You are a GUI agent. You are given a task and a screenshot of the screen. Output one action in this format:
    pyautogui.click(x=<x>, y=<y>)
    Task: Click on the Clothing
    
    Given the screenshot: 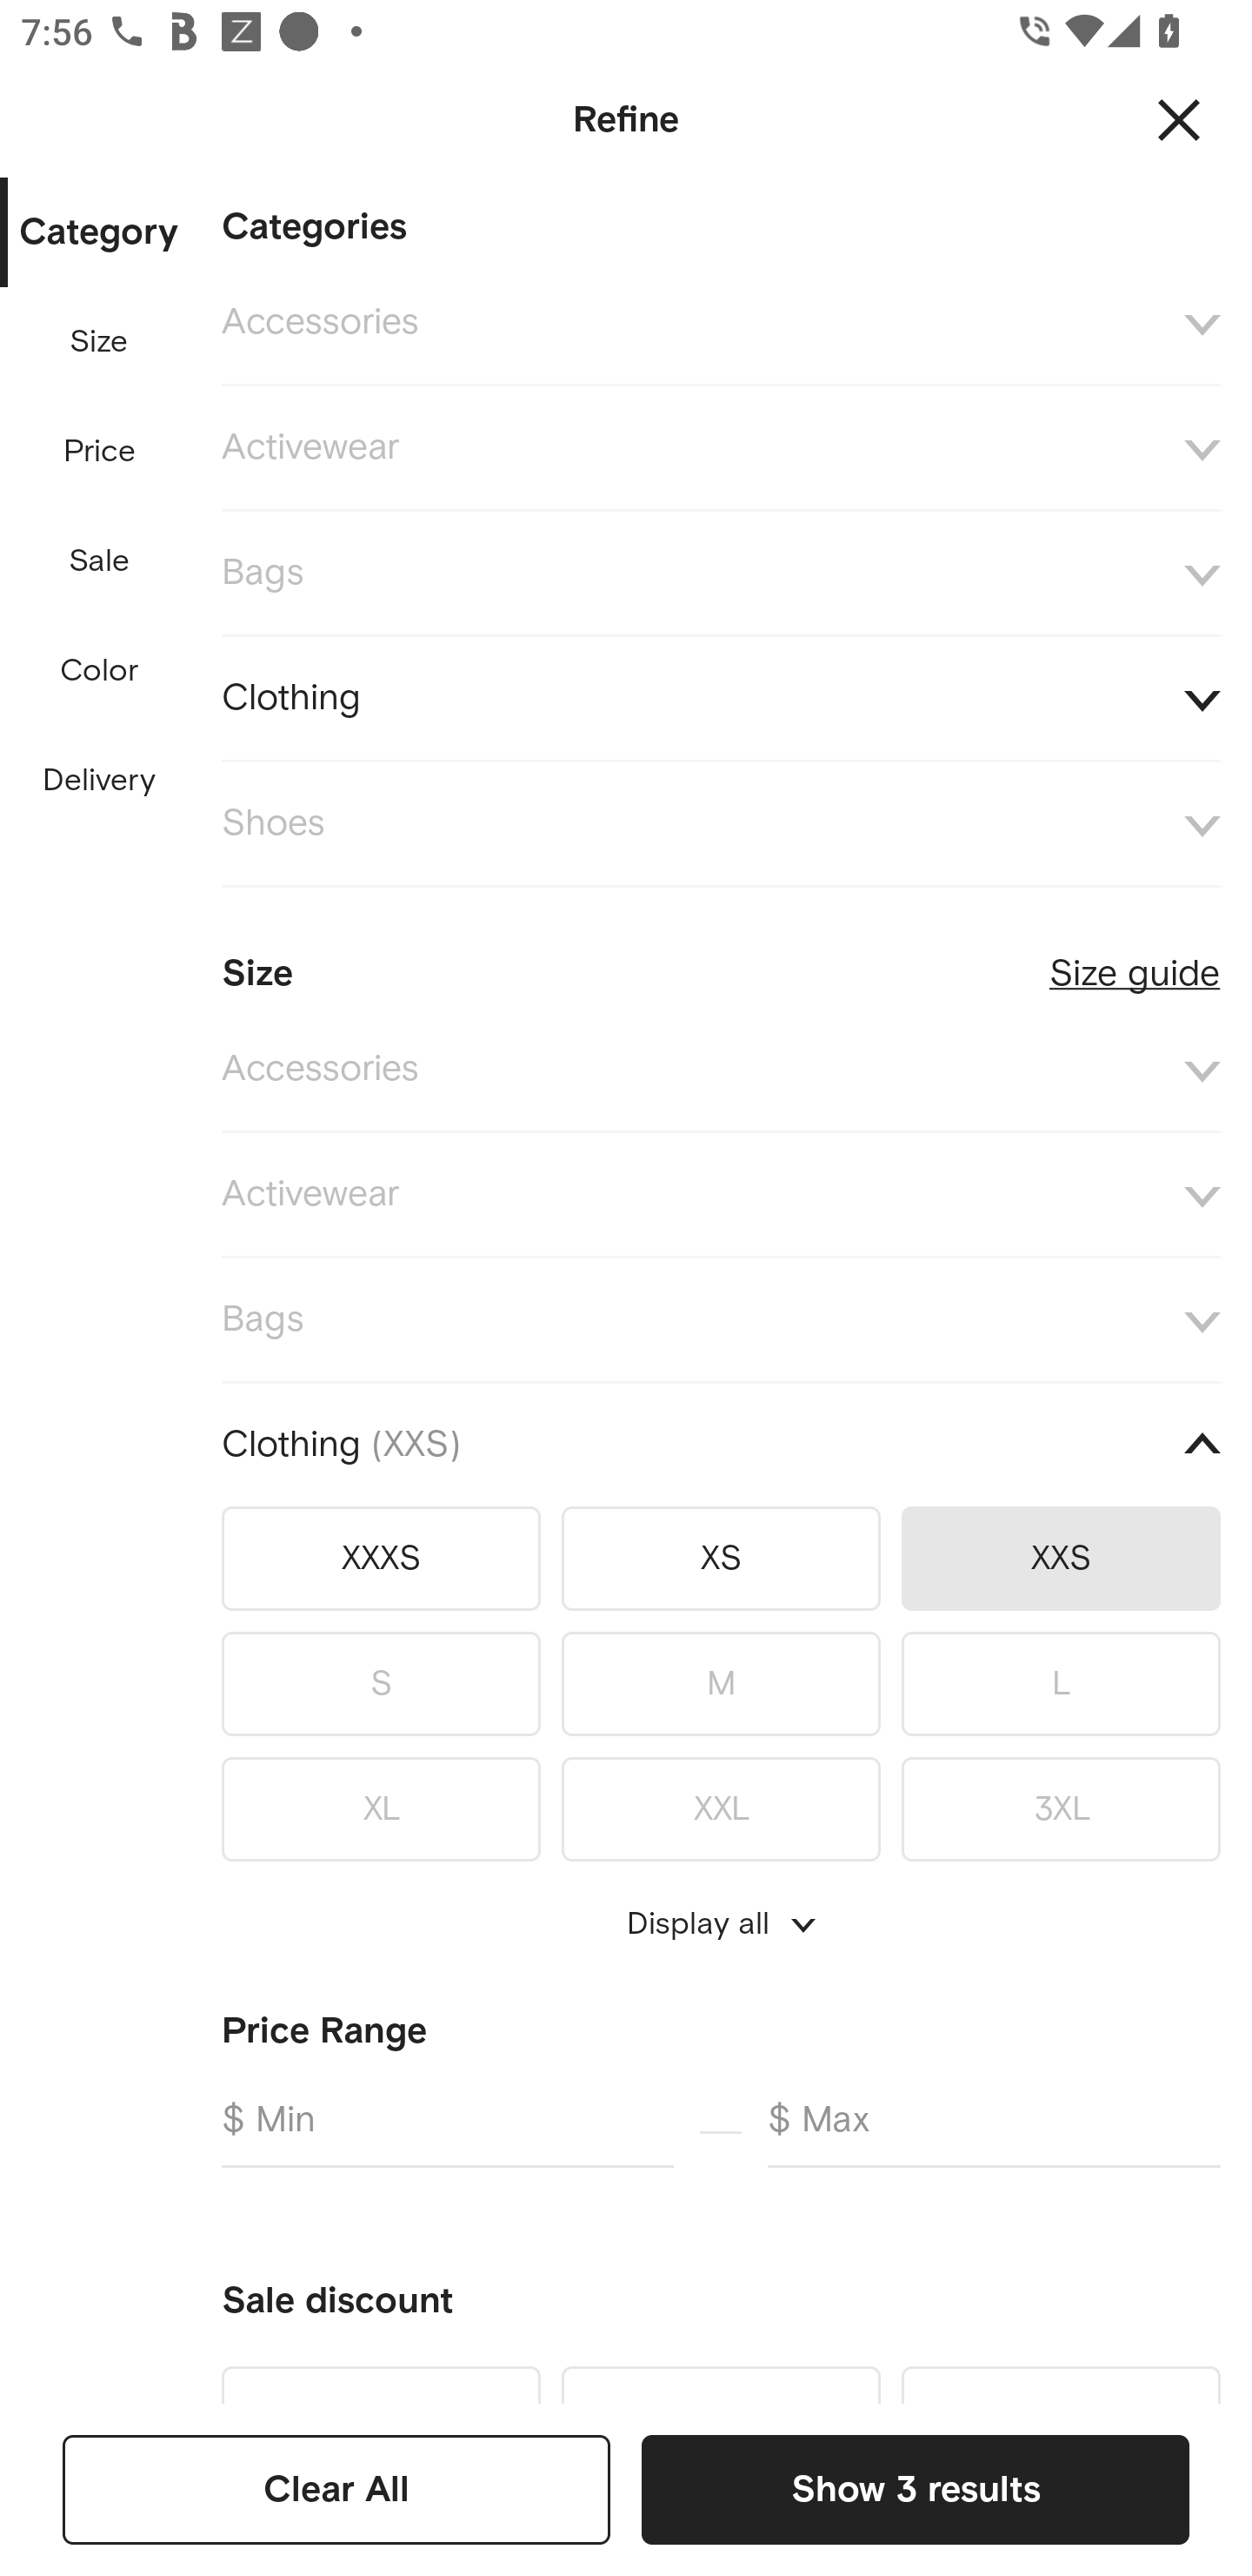 What is the action you would take?
    pyautogui.click(x=721, y=700)
    